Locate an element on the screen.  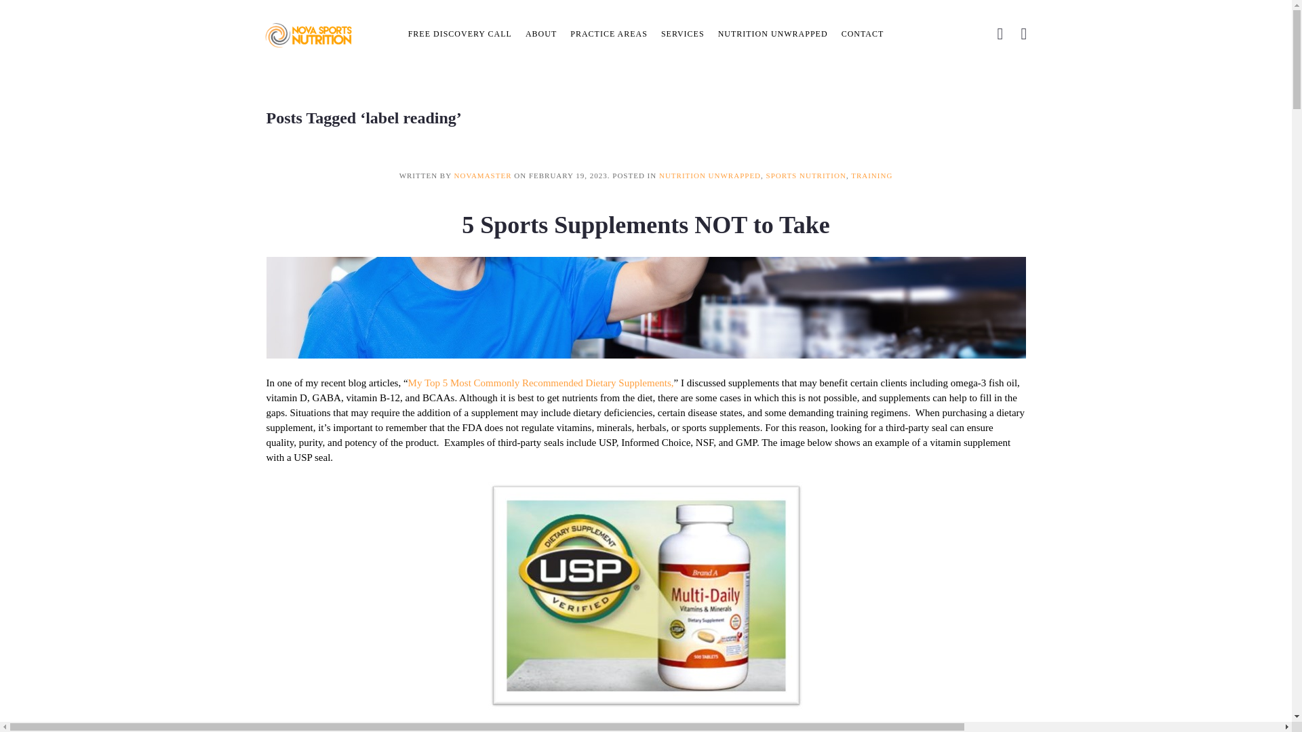
5 Sports Supplements NOT to Take is located at coordinates (646, 225).